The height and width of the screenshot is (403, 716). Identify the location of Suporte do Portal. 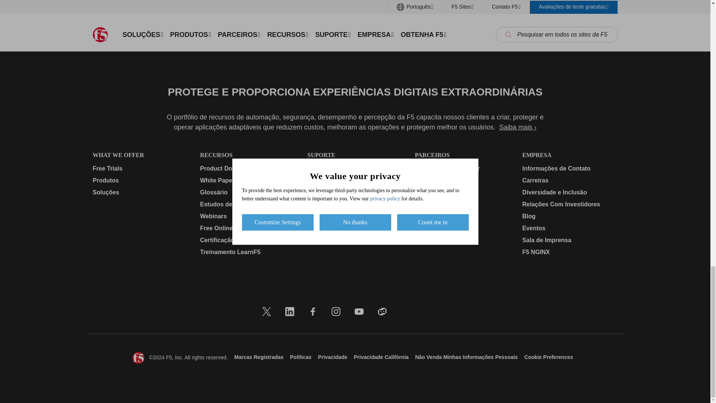
(355, 180).